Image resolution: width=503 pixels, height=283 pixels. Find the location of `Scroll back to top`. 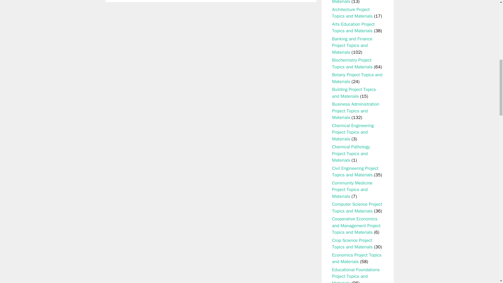

Scroll back to top is located at coordinates (486, 249).